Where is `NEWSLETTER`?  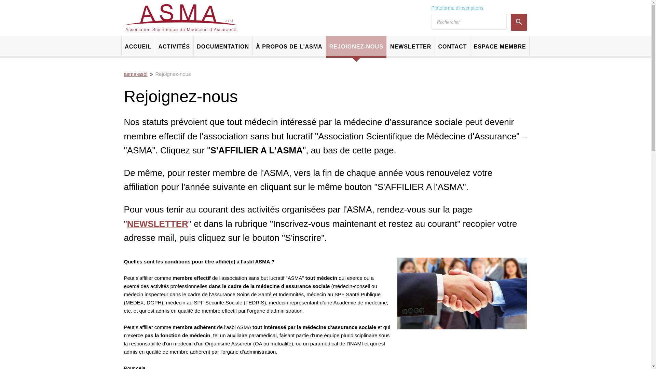 NEWSLETTER is located at coordinates (411, 47).